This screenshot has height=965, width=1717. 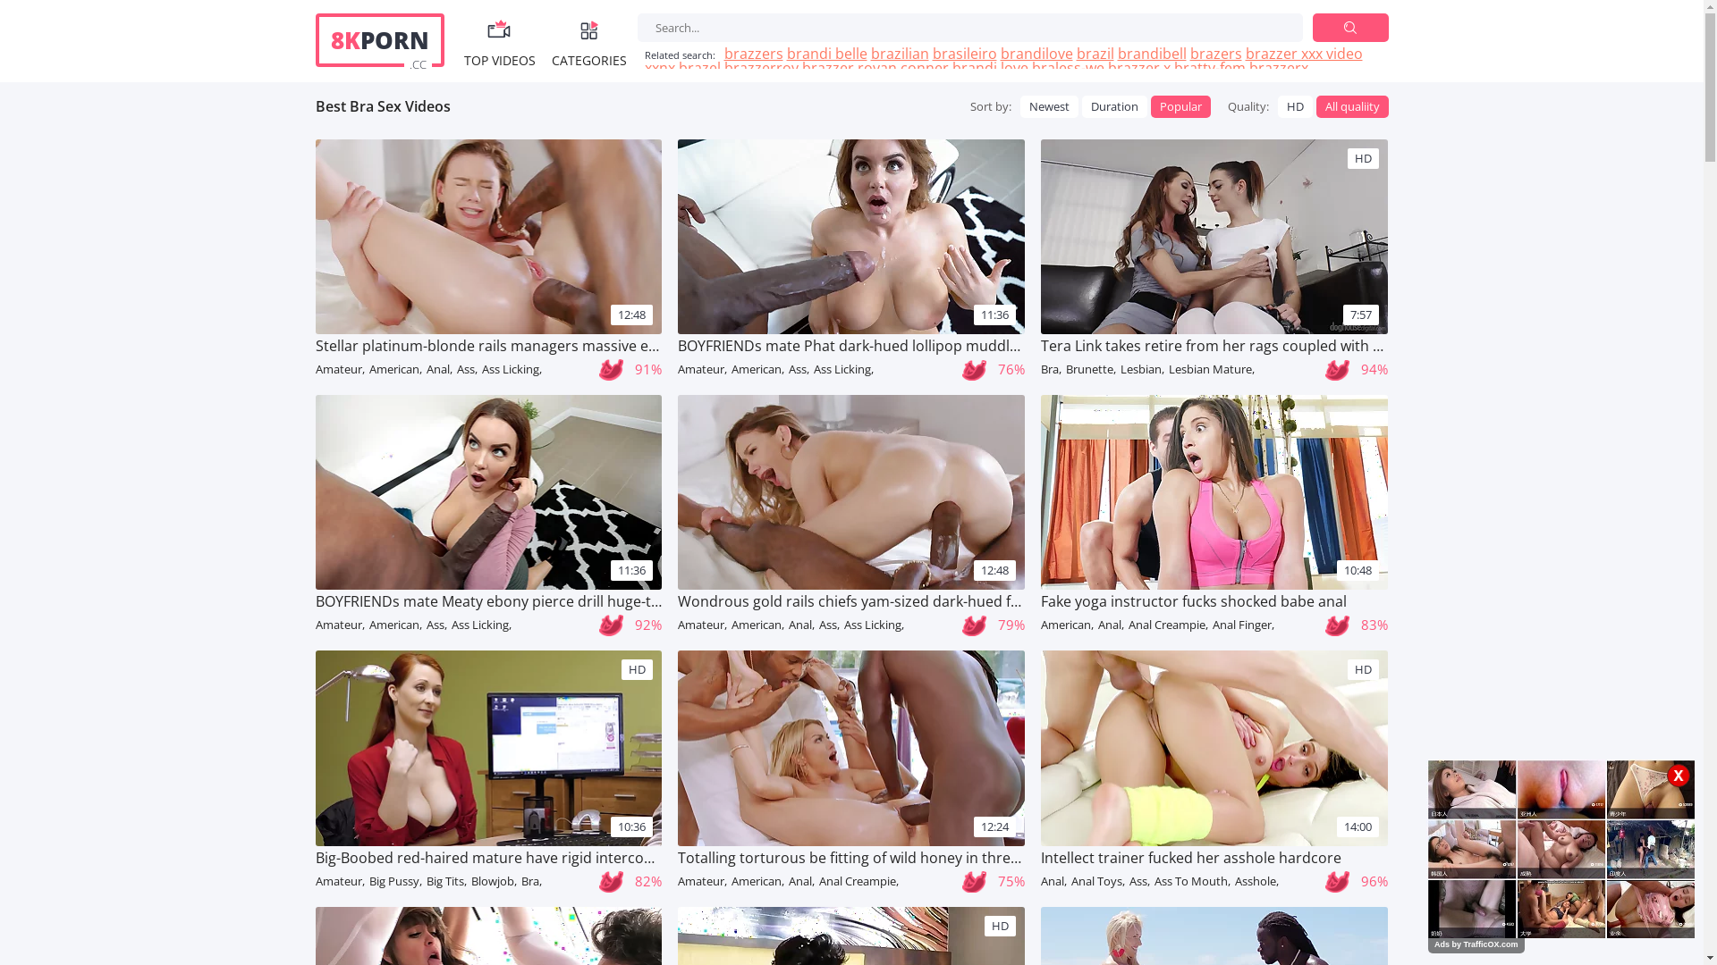 What do you see at coordinates (1352, 107) in the screenshot?
I see `All qualiity` at bounding box center [1352, 107].